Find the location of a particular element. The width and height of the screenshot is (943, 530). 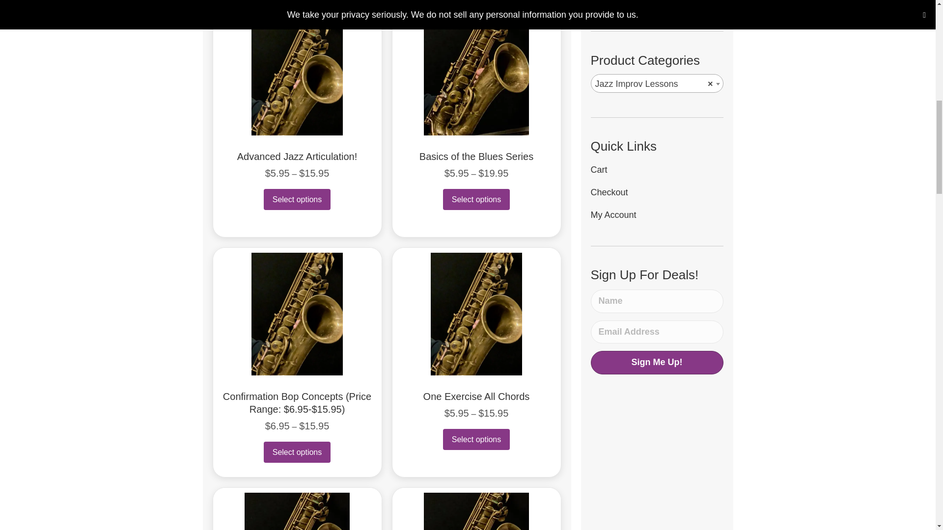

Advanced Jazz Articulation! is located at coordinates (297, 156).